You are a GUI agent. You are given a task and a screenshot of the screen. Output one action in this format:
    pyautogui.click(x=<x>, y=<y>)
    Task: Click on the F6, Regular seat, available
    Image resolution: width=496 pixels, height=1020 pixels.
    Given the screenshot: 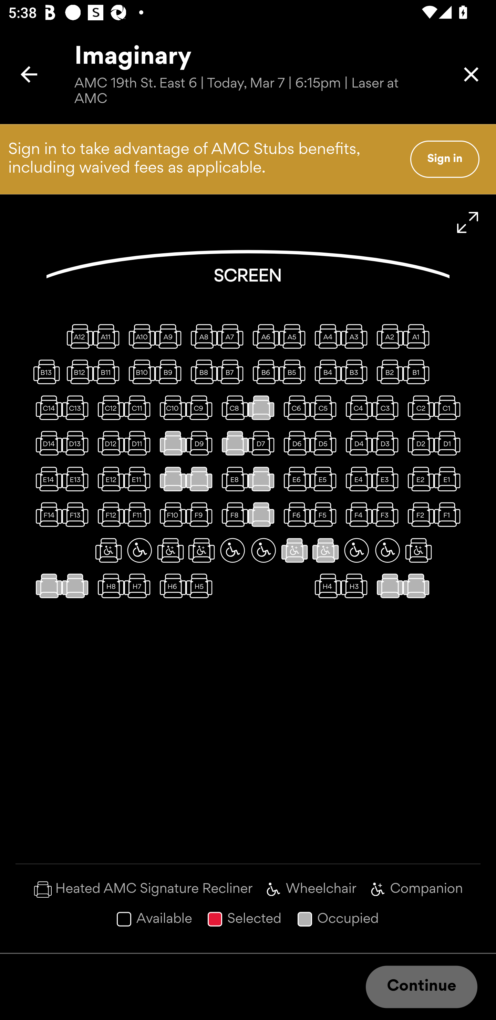 What is the action you would take?
    pyautogui.click(x=294, y=514)
    